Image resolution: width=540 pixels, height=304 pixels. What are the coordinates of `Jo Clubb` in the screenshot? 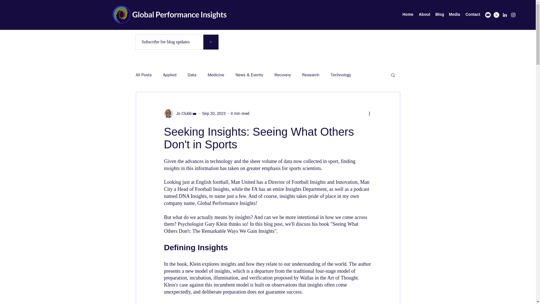 It's located at (182, 113).